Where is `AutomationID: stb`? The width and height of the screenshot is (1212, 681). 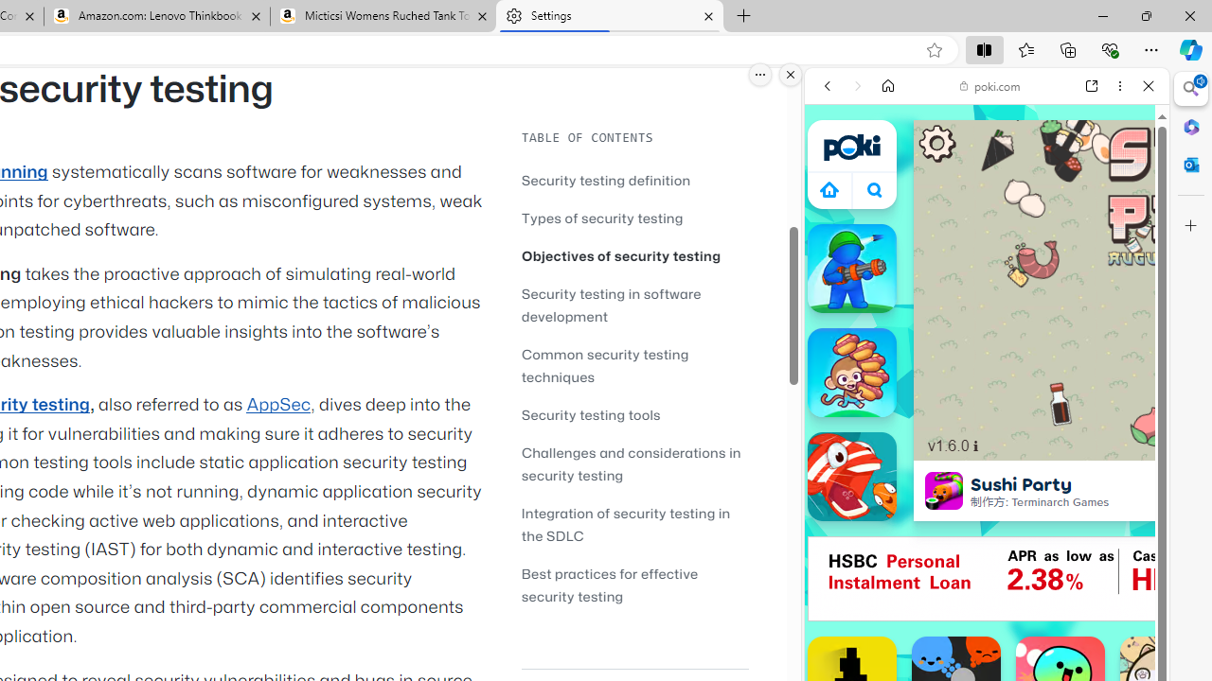 AutomationID: stb is located at coordinates (937, 144).